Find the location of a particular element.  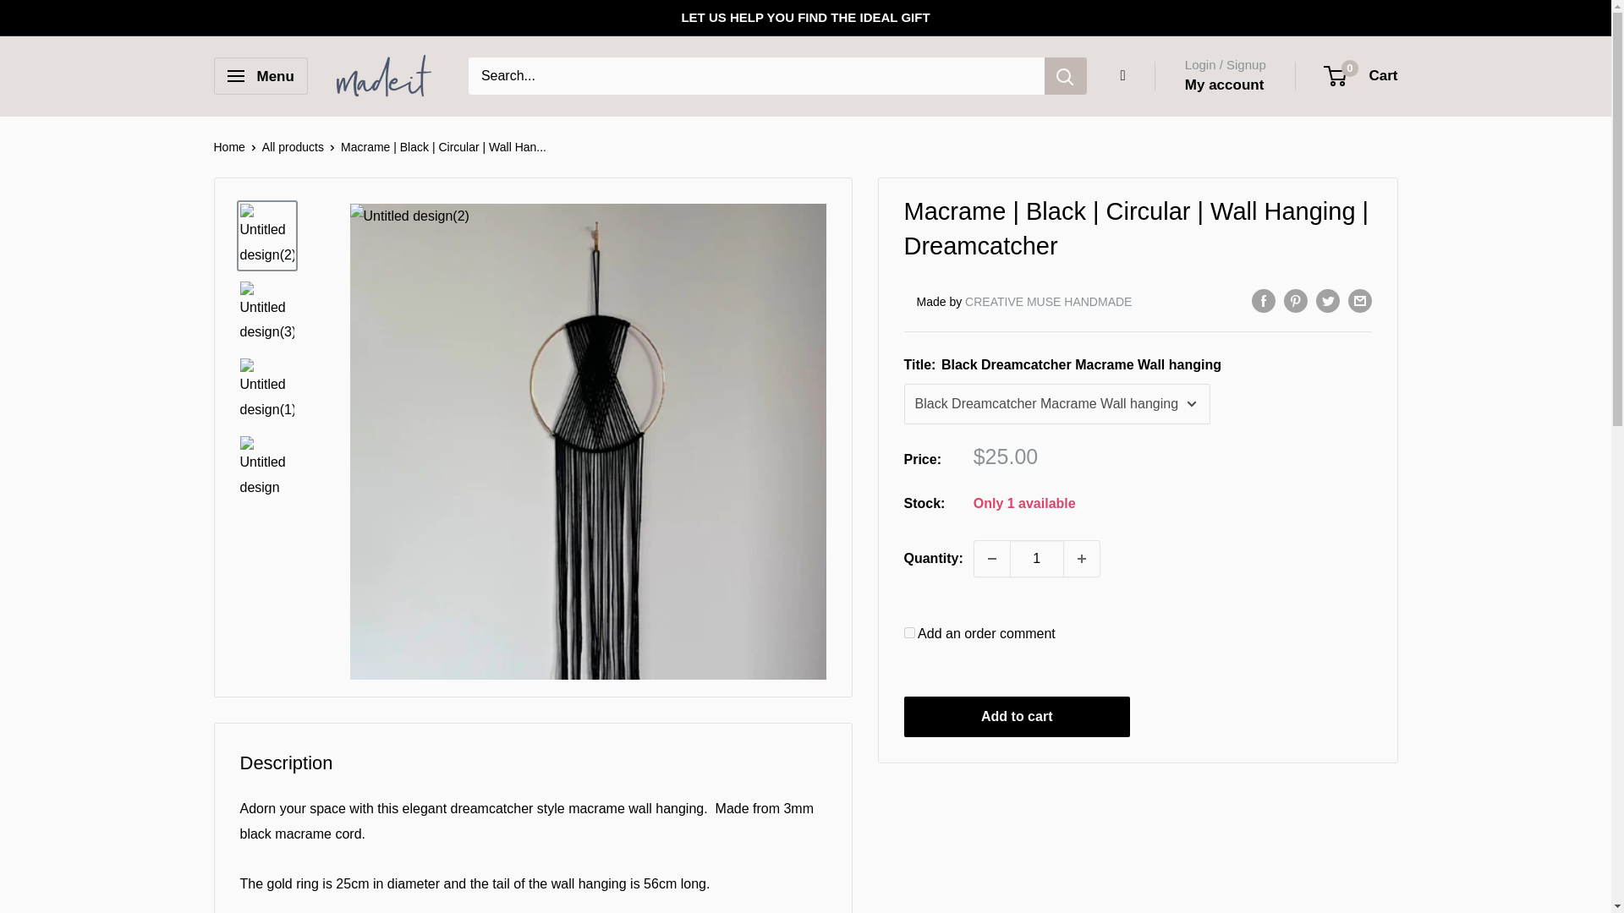

on is located at coordinates (908, 632).